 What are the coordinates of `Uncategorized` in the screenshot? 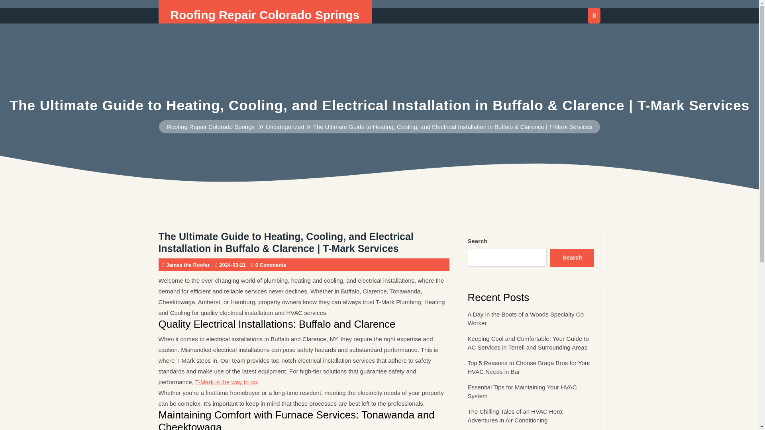 It's located at (285, 127).